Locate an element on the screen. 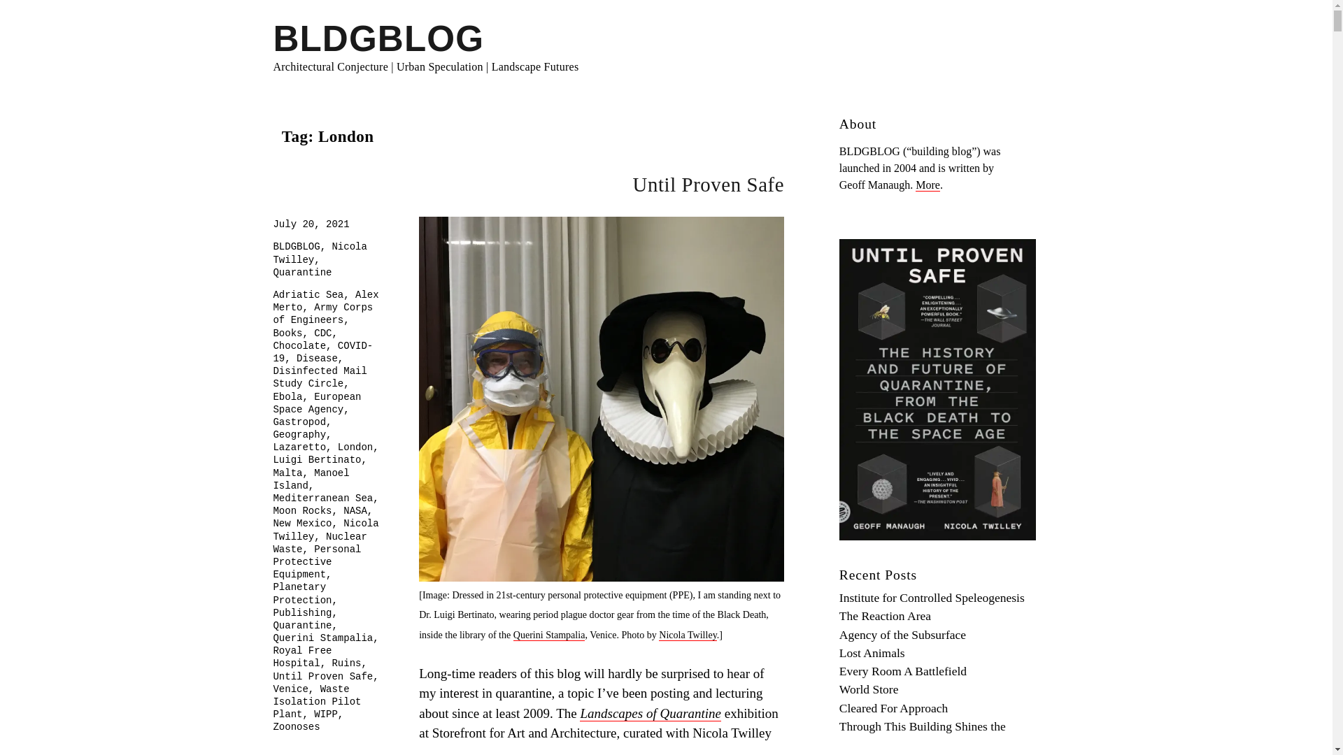 The width and height of the screenshot is (1343, 755). Chocolate is located at coordinates (299, 346).